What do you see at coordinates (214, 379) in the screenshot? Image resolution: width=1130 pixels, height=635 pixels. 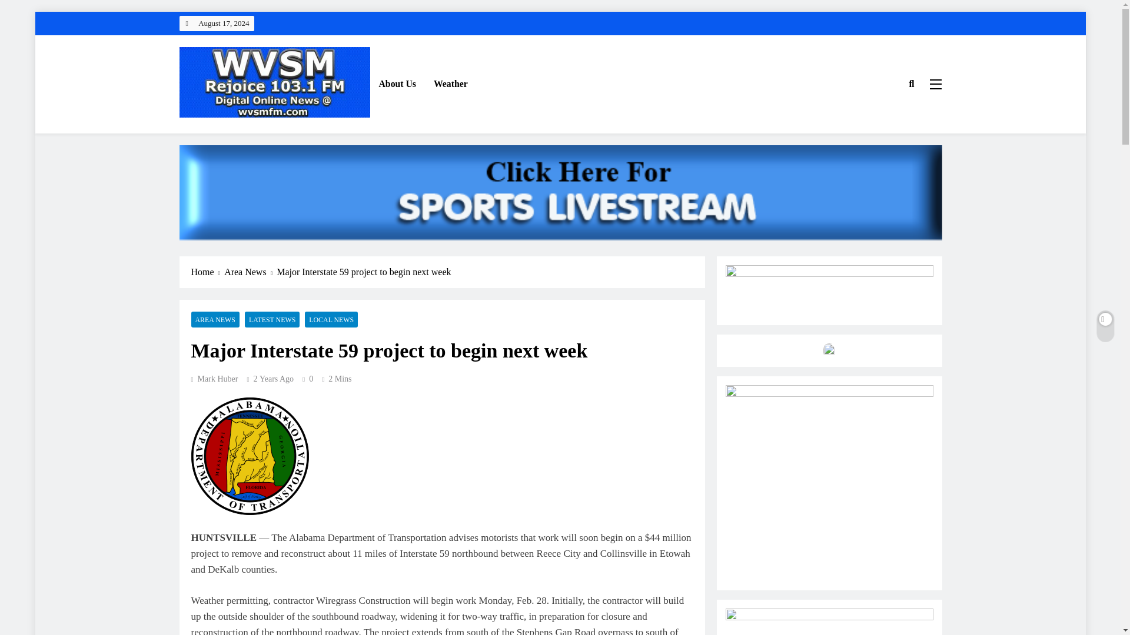 I see `Mark Huber` at bounding box center [214, 379].